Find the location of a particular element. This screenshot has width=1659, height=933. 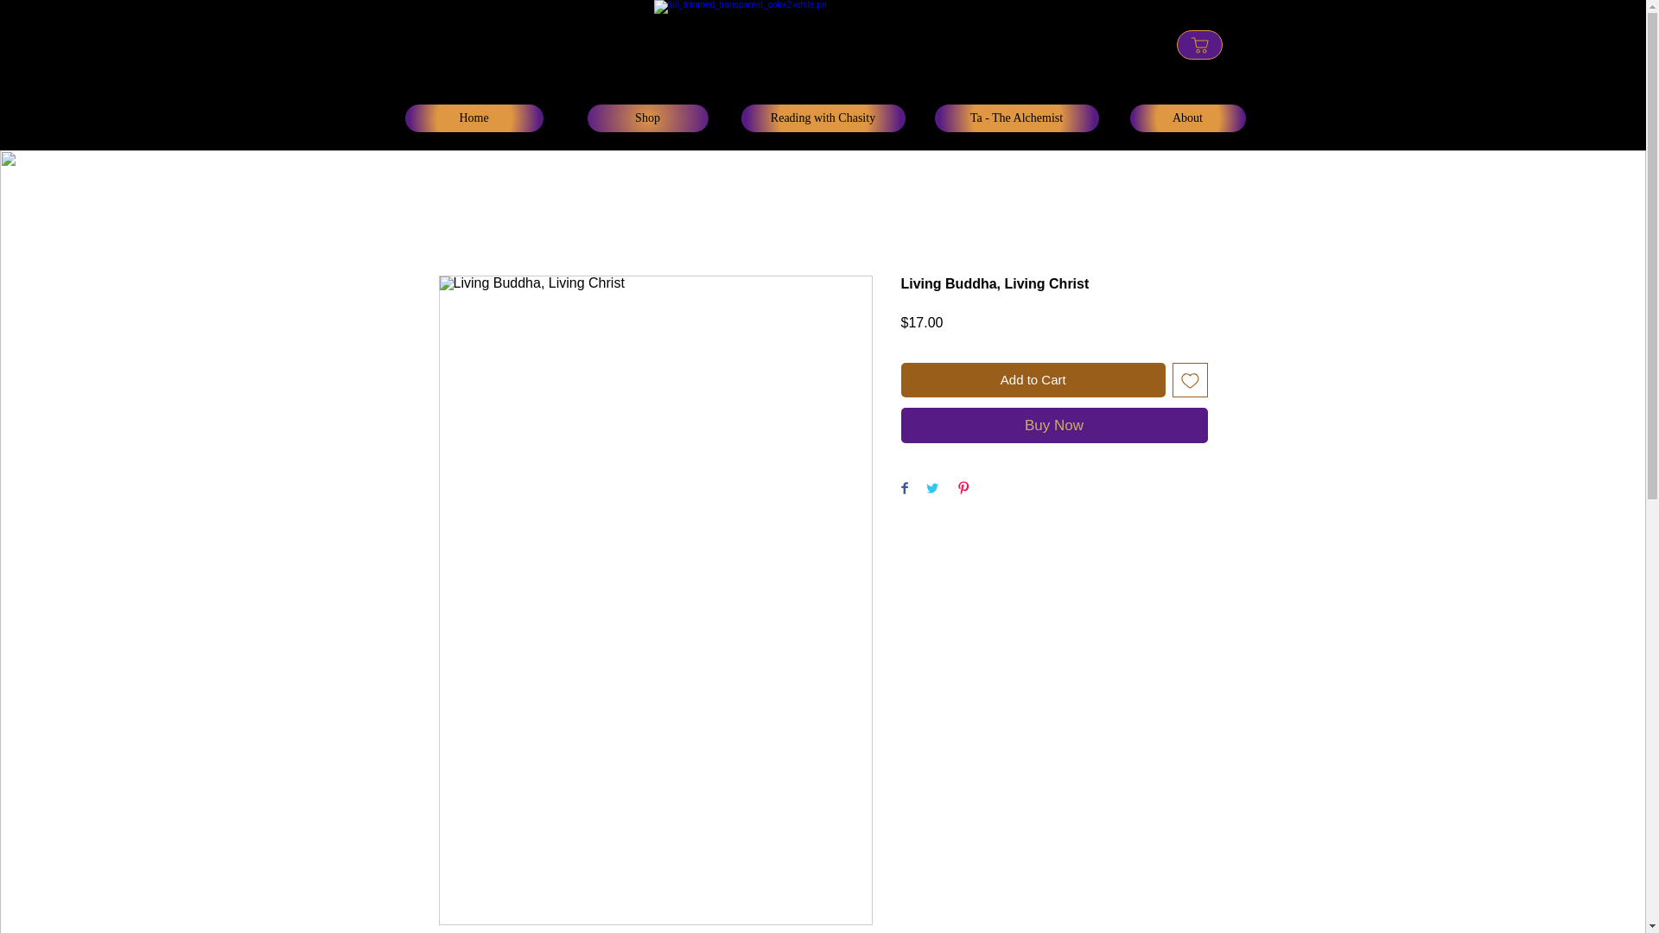

About is located at coordinates (1186, 117).